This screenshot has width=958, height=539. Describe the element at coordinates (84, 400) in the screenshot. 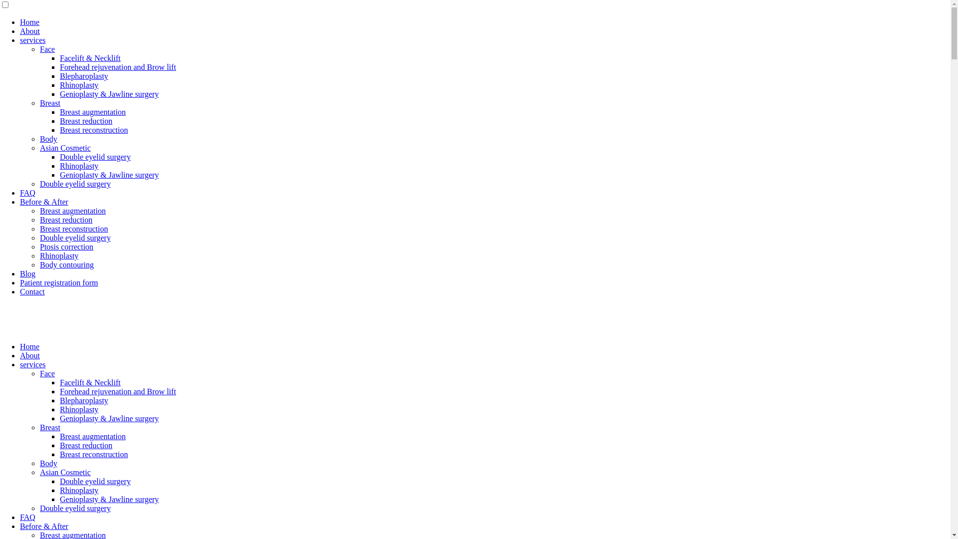

I see `Blepharoplasty` at that location.